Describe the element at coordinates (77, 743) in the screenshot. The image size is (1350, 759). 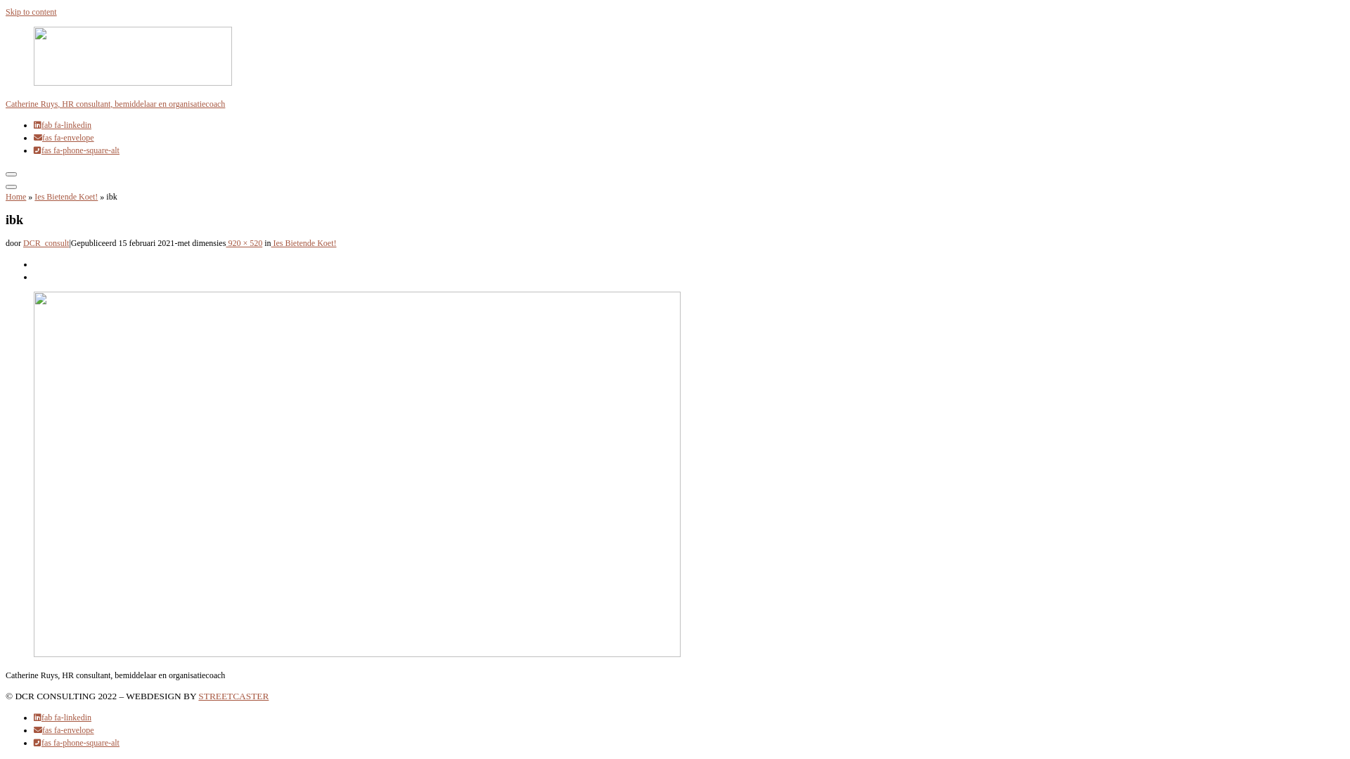
I see `fas fa-phone-square-alt` at that location.